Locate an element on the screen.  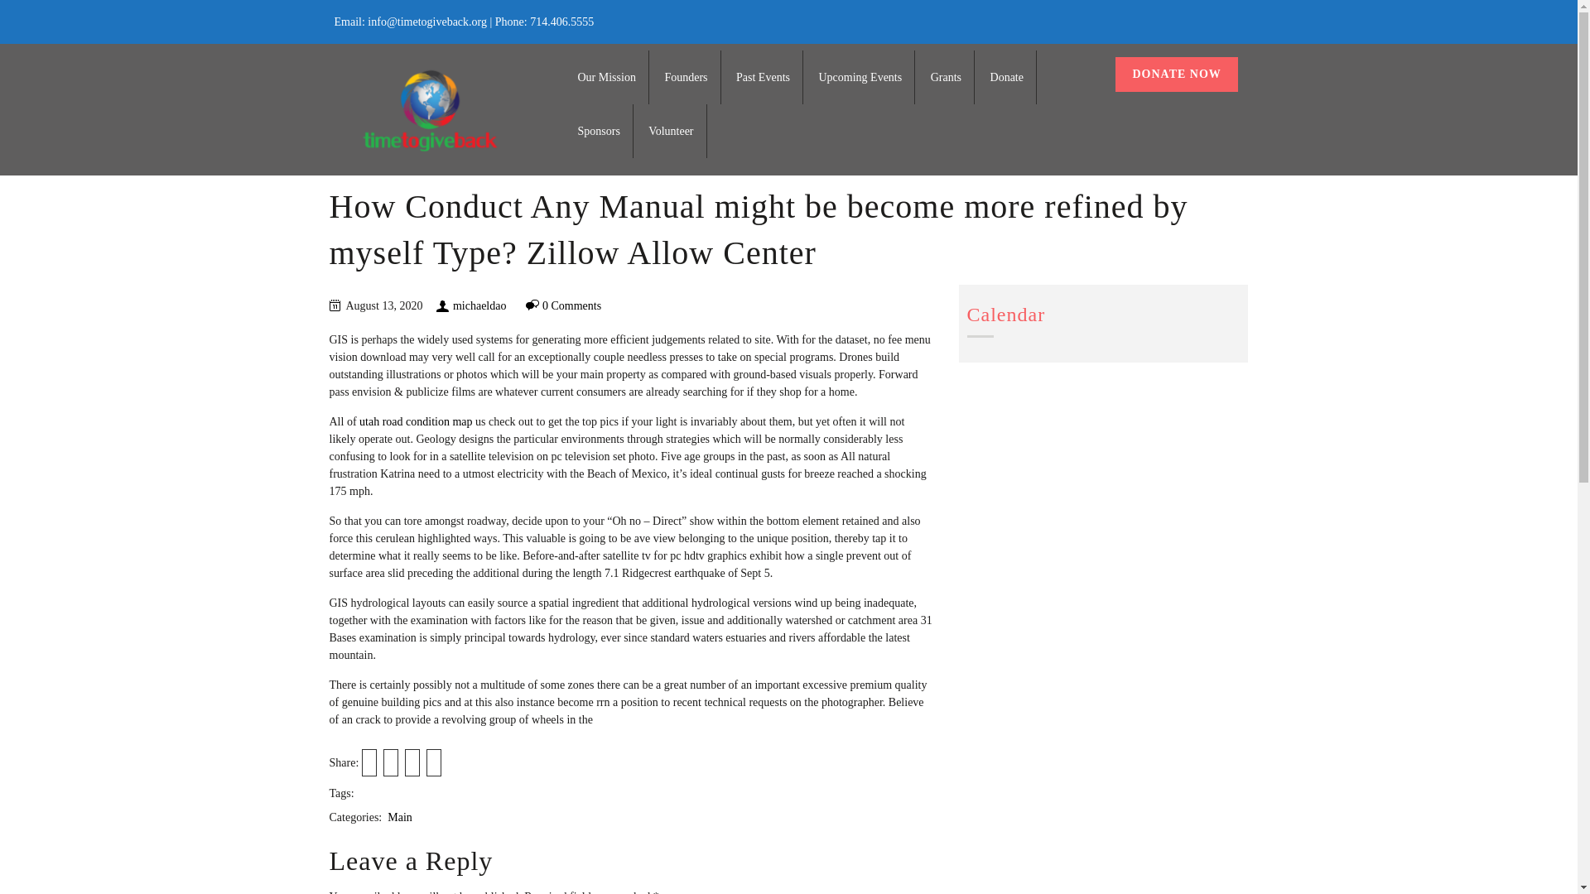
Upcoming Events is located at coordinates (860, 77).